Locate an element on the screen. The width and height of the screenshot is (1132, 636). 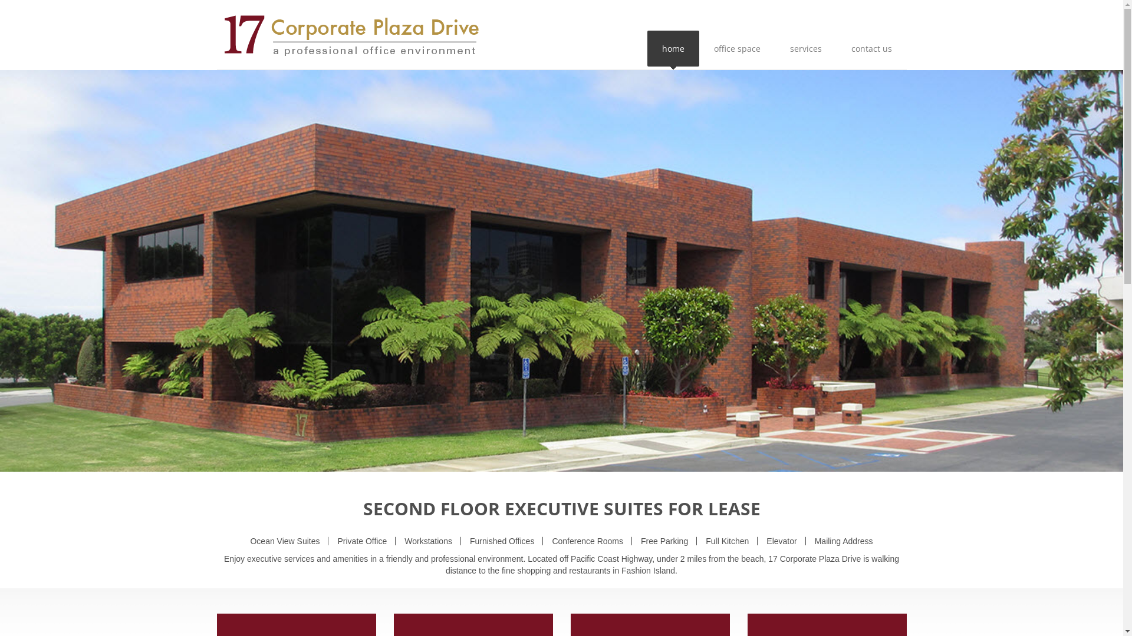
services is located at coordinates (805, 48).